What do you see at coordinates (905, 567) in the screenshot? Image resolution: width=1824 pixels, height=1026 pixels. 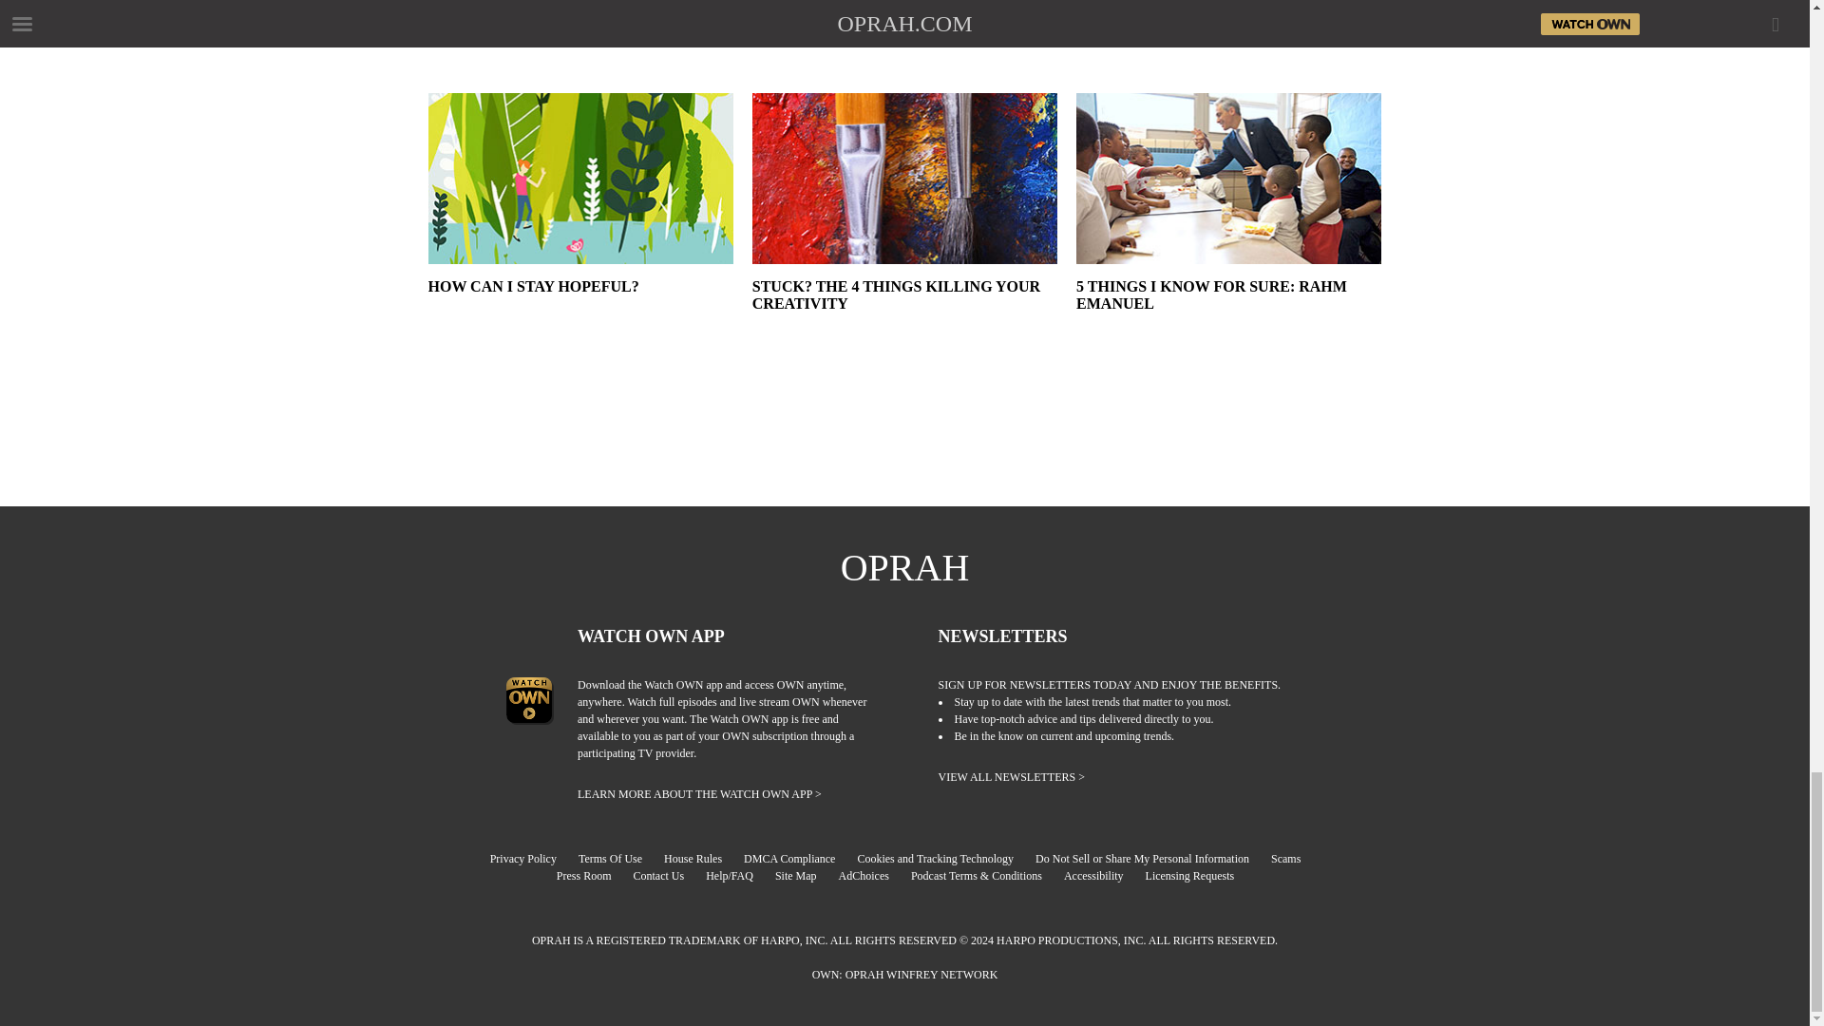 I see `OPRAH` at bounding box center [905, 567].